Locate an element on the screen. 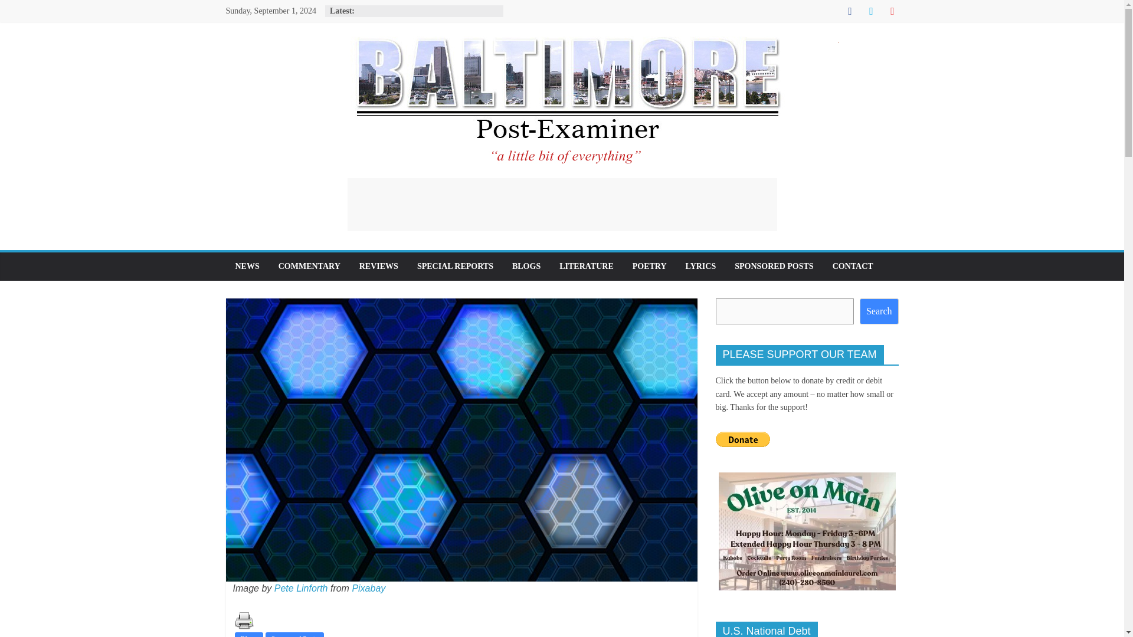 This screenshot has width=1133, height=637. REVIEWS is located at coordinates (379, 267).